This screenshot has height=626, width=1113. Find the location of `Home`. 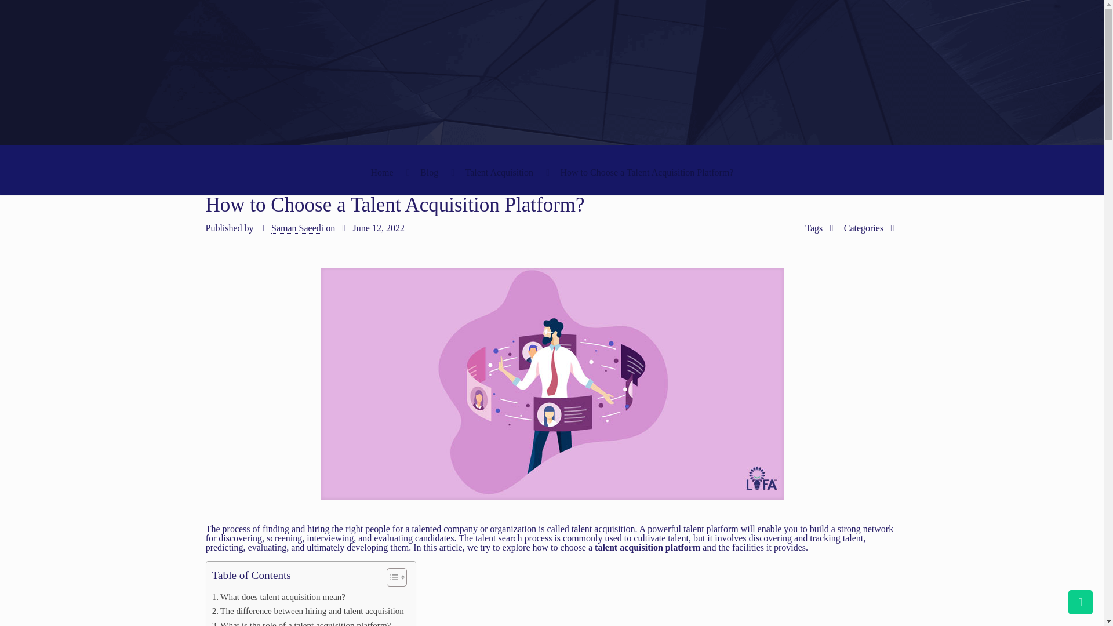

Home is located at coordinates (382, 172).